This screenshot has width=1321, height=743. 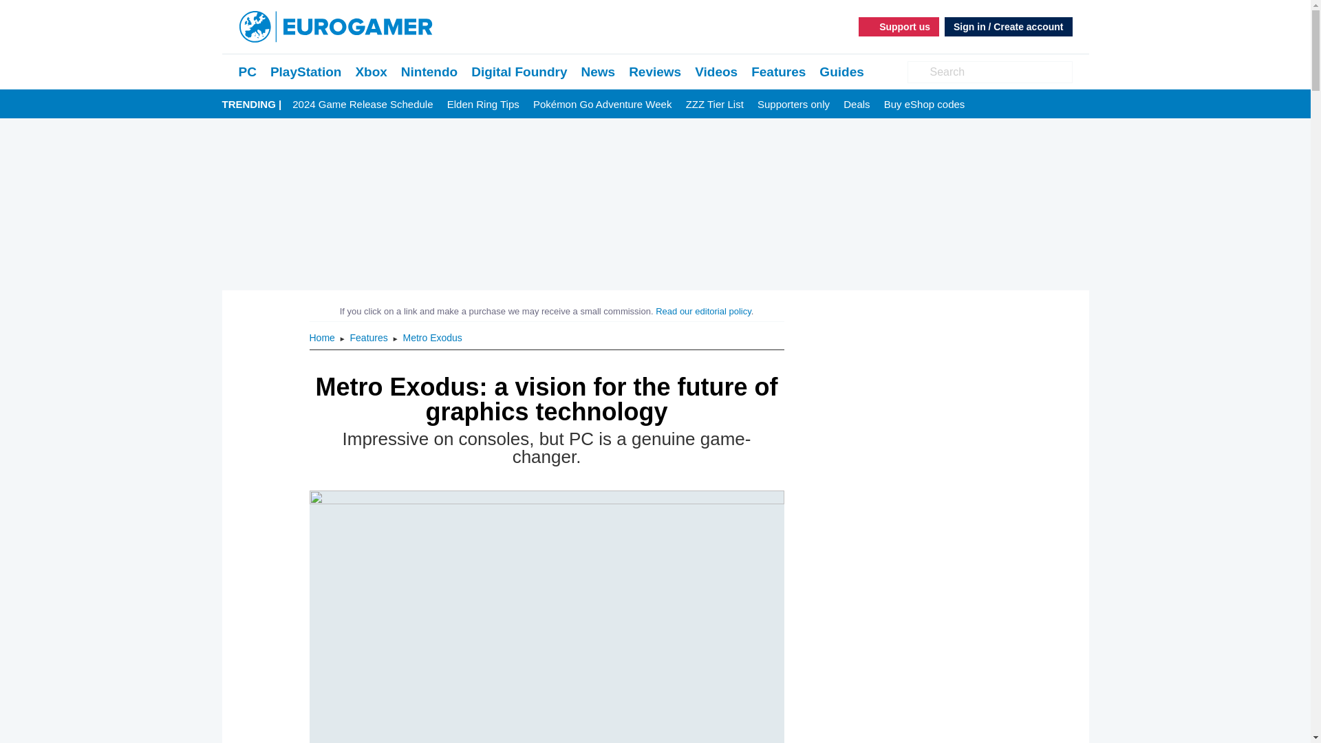 What do you see at coordinates (429, 72) in the screenshot?
I see `Nintendo` at bounding box center [429, 72].